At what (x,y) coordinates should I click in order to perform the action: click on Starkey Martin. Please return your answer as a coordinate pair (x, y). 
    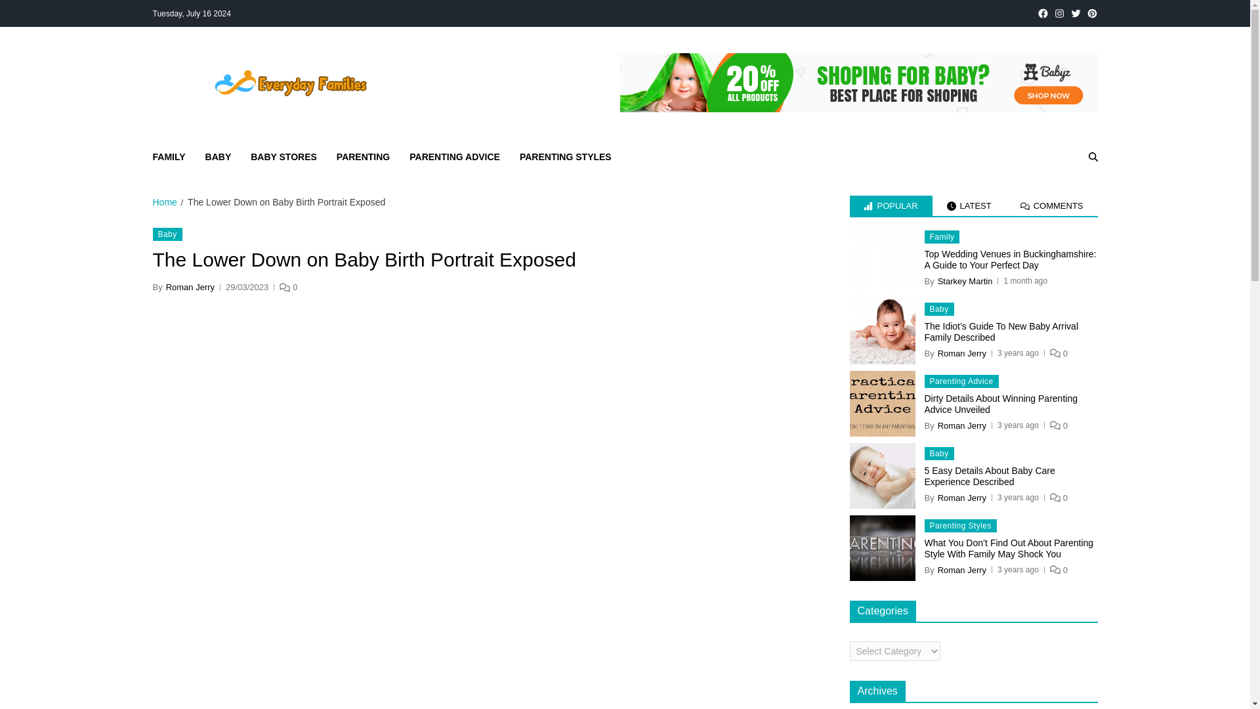
    Looking at the image, I should click on (965, 281).